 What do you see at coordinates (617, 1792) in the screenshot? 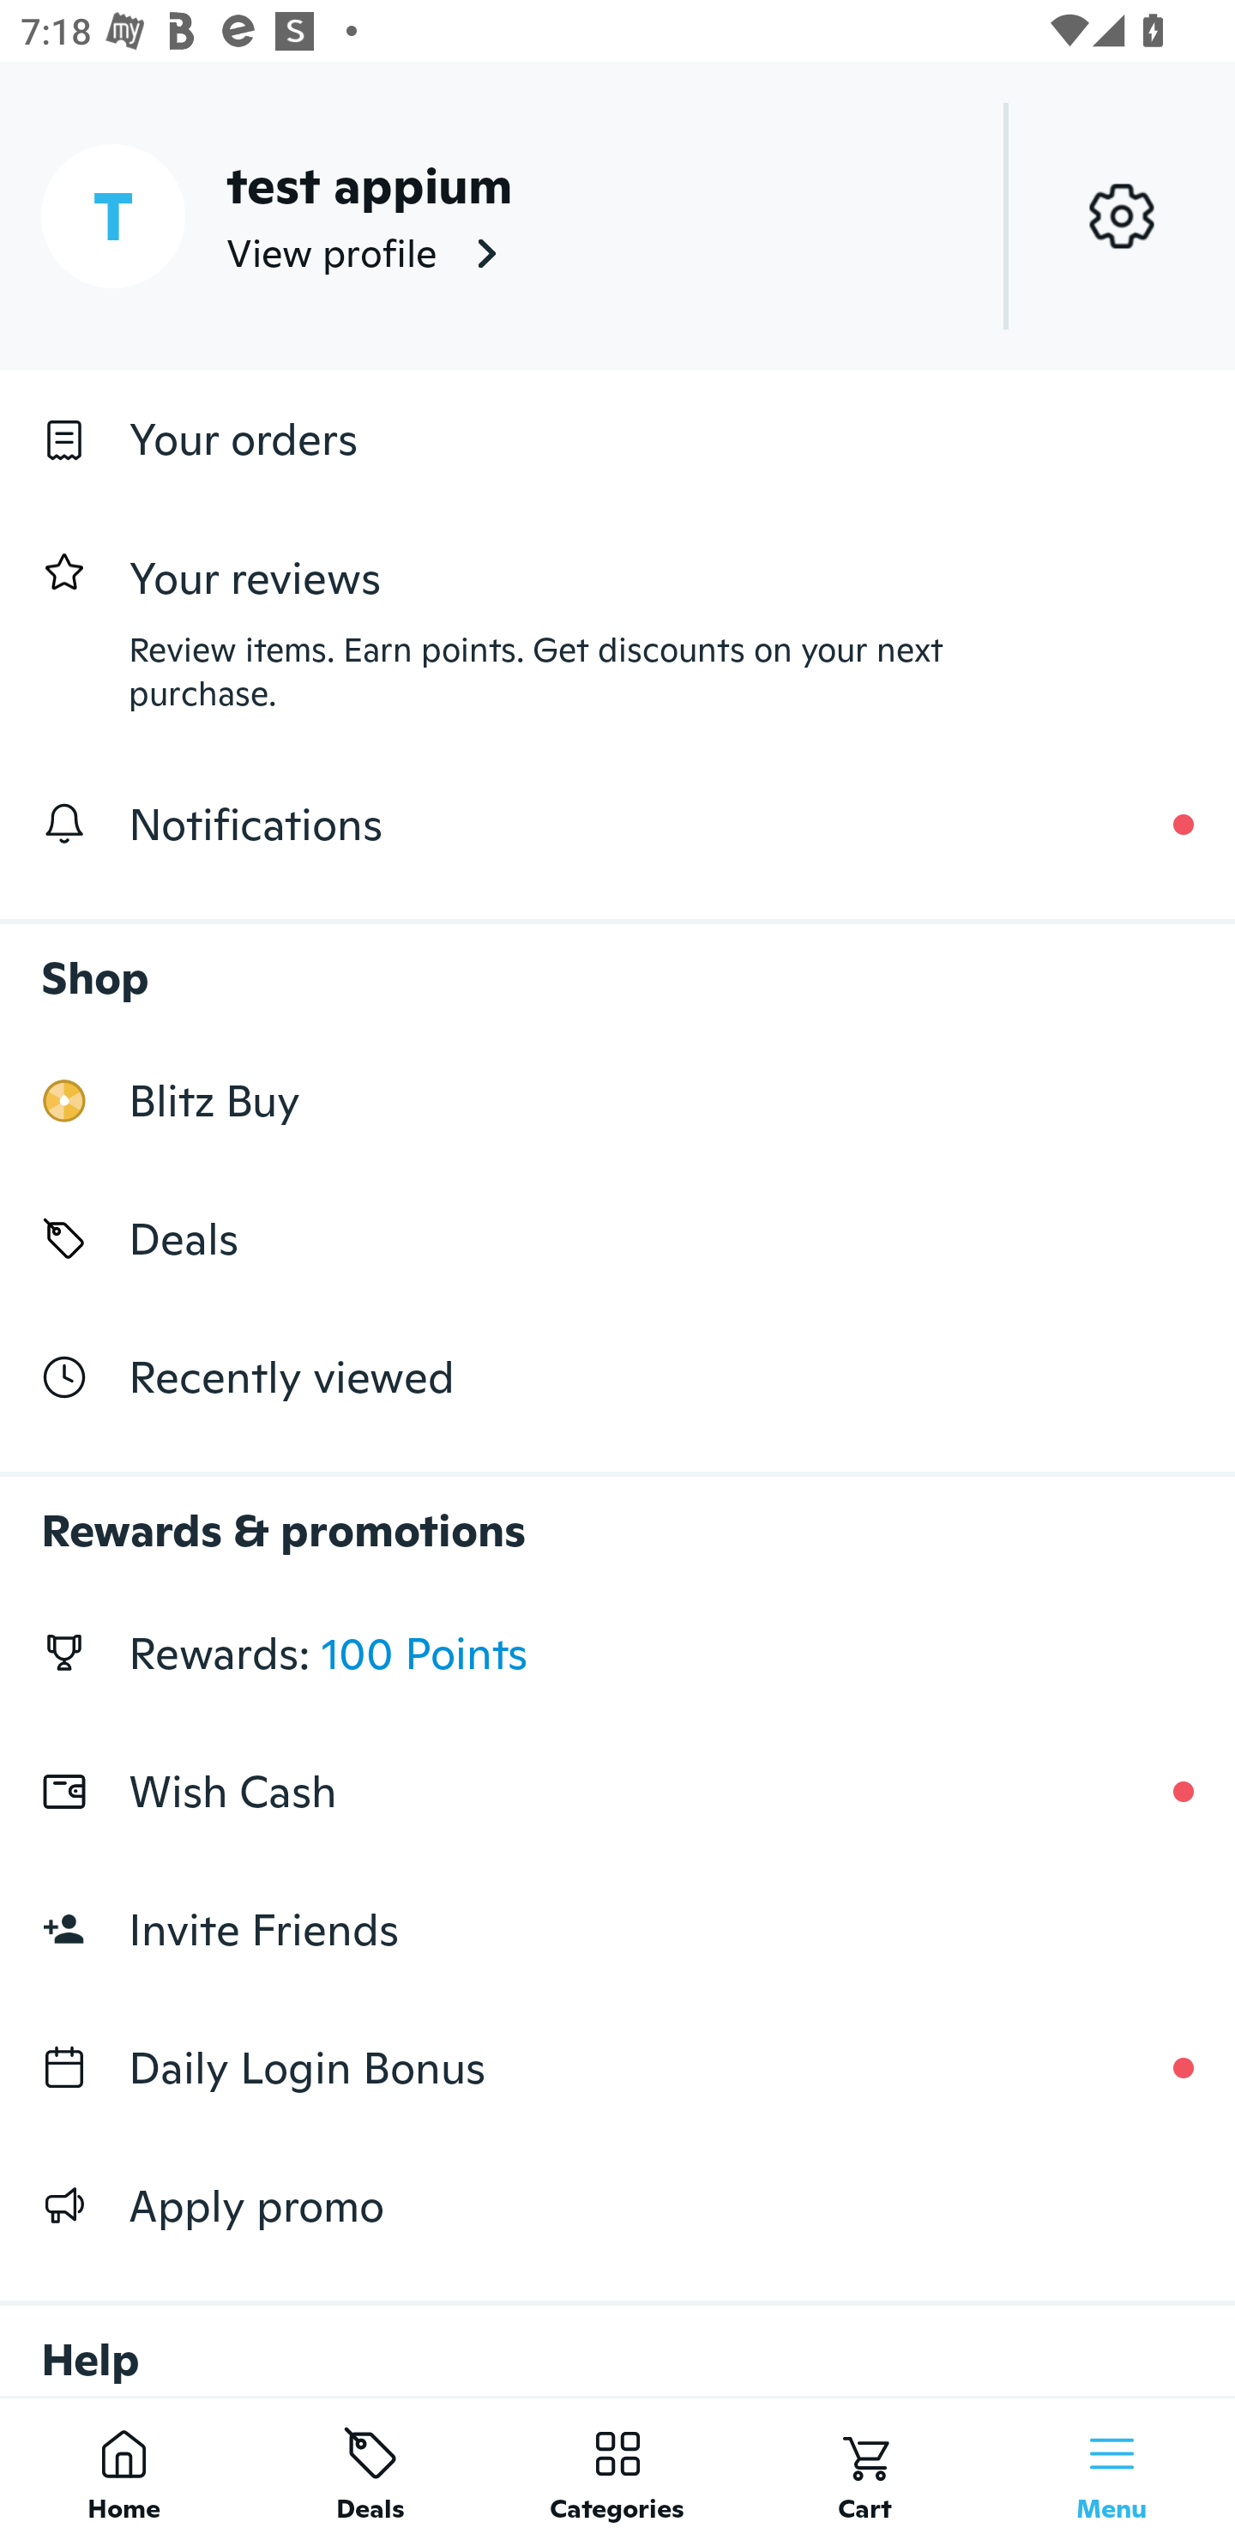
I see `Wish Cash` at bounding box center [617, 1792].